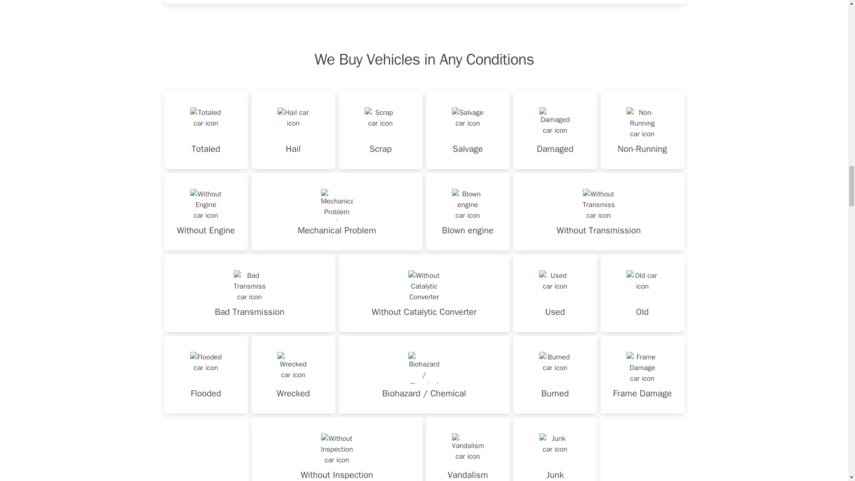 This screenshot has height=481, width=855. Describe the element at coordinates (206, 211) in the screenshot. I see `Without Engine` at that location.